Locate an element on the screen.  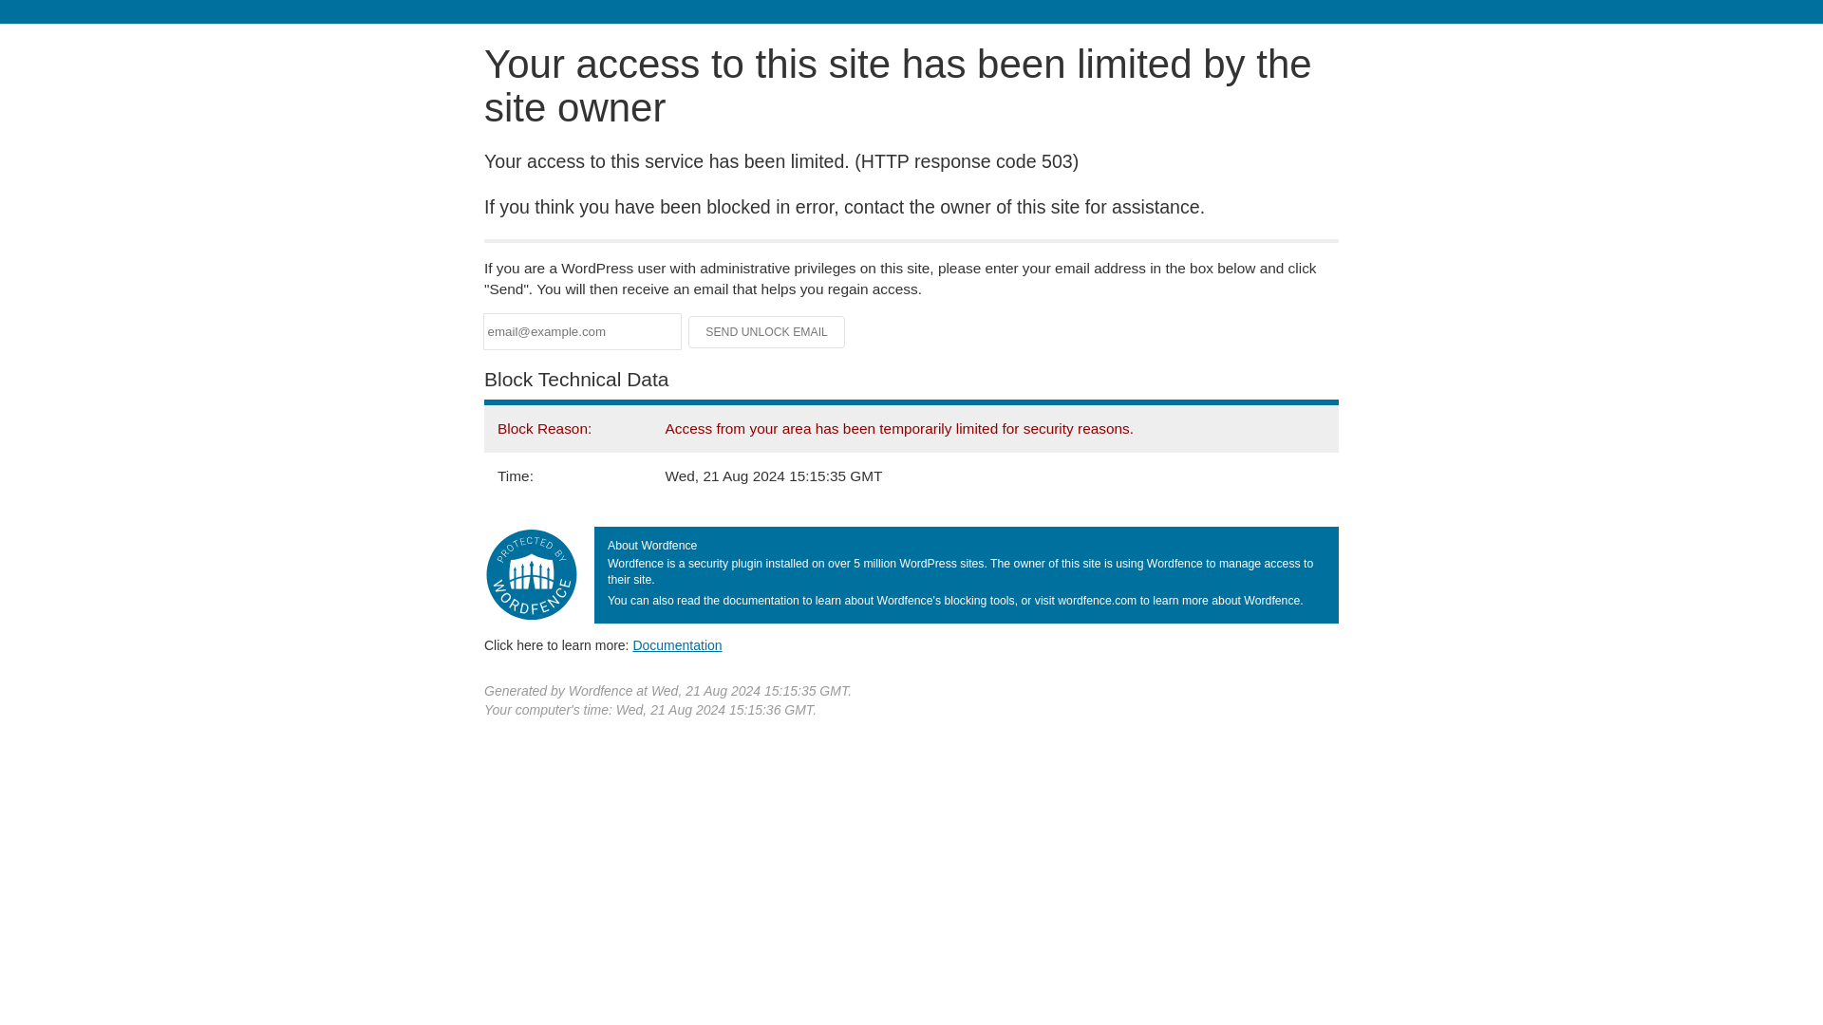
Send Unlock Email is located at coordinates (767, 332).